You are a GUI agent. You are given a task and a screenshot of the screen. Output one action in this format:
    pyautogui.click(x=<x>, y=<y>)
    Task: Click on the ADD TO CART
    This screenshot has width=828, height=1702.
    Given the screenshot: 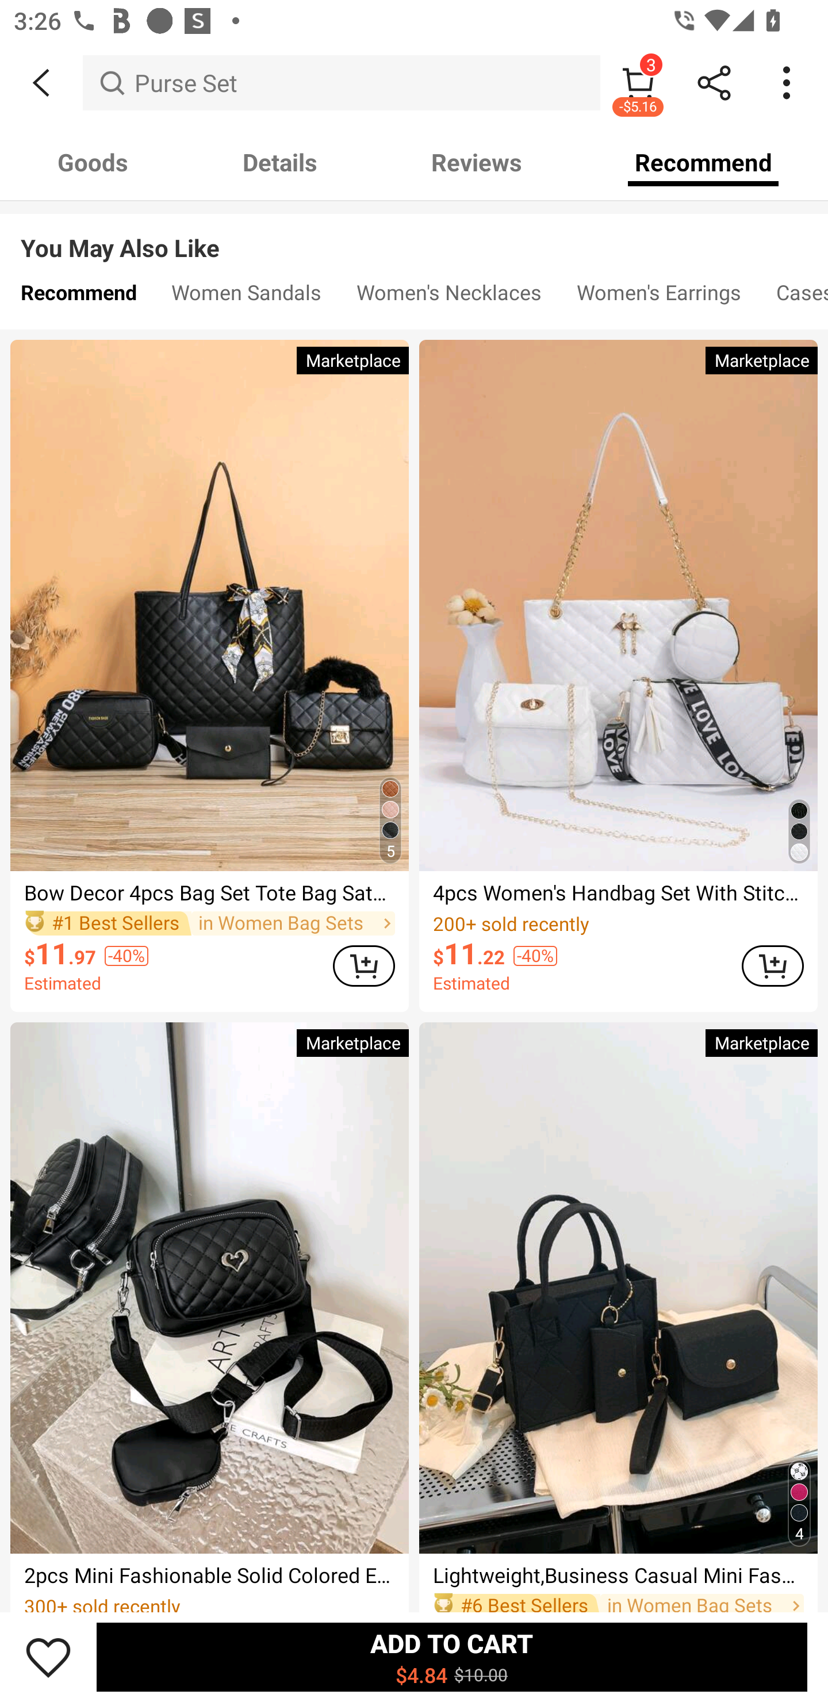 What is the action you would take?
    pyautogui.click(x=773, y=965)
    